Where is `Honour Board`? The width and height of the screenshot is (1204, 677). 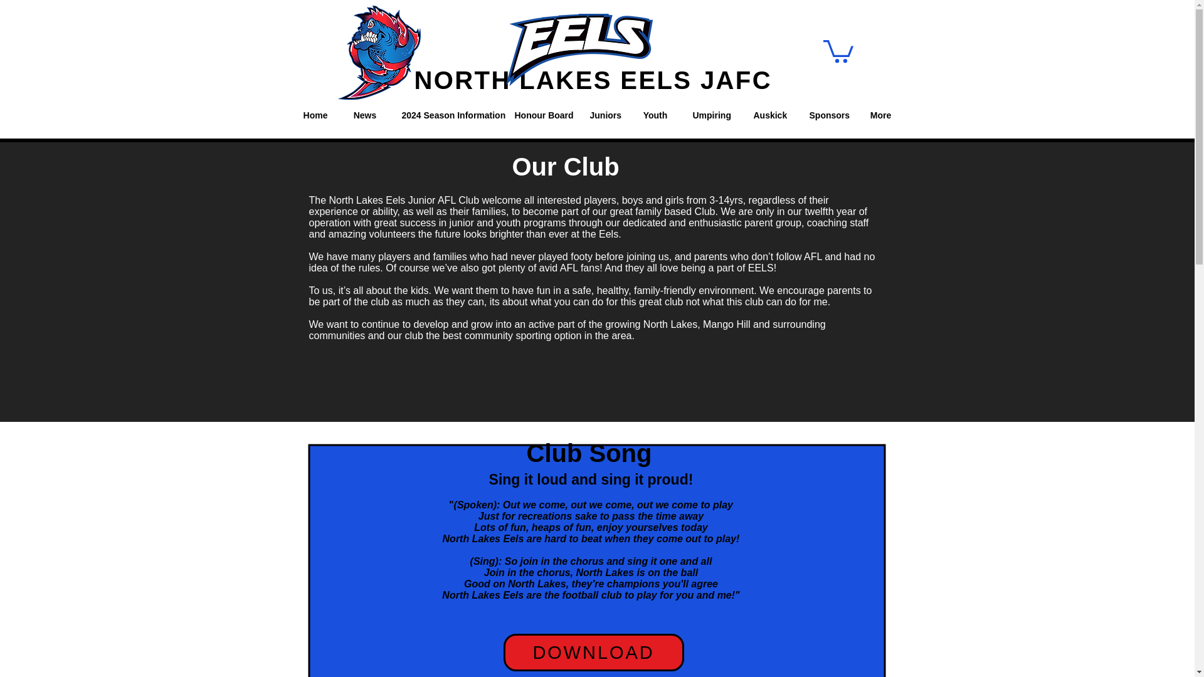 Honour Board is located at coordinates (539, 115).